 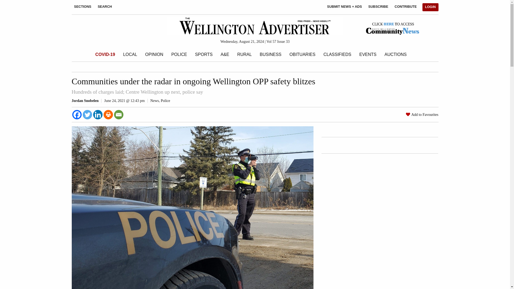 What do you see at coordinates (97, 115) in the screenshot?
I see `Linkedin` at bounding box center [97, 115].